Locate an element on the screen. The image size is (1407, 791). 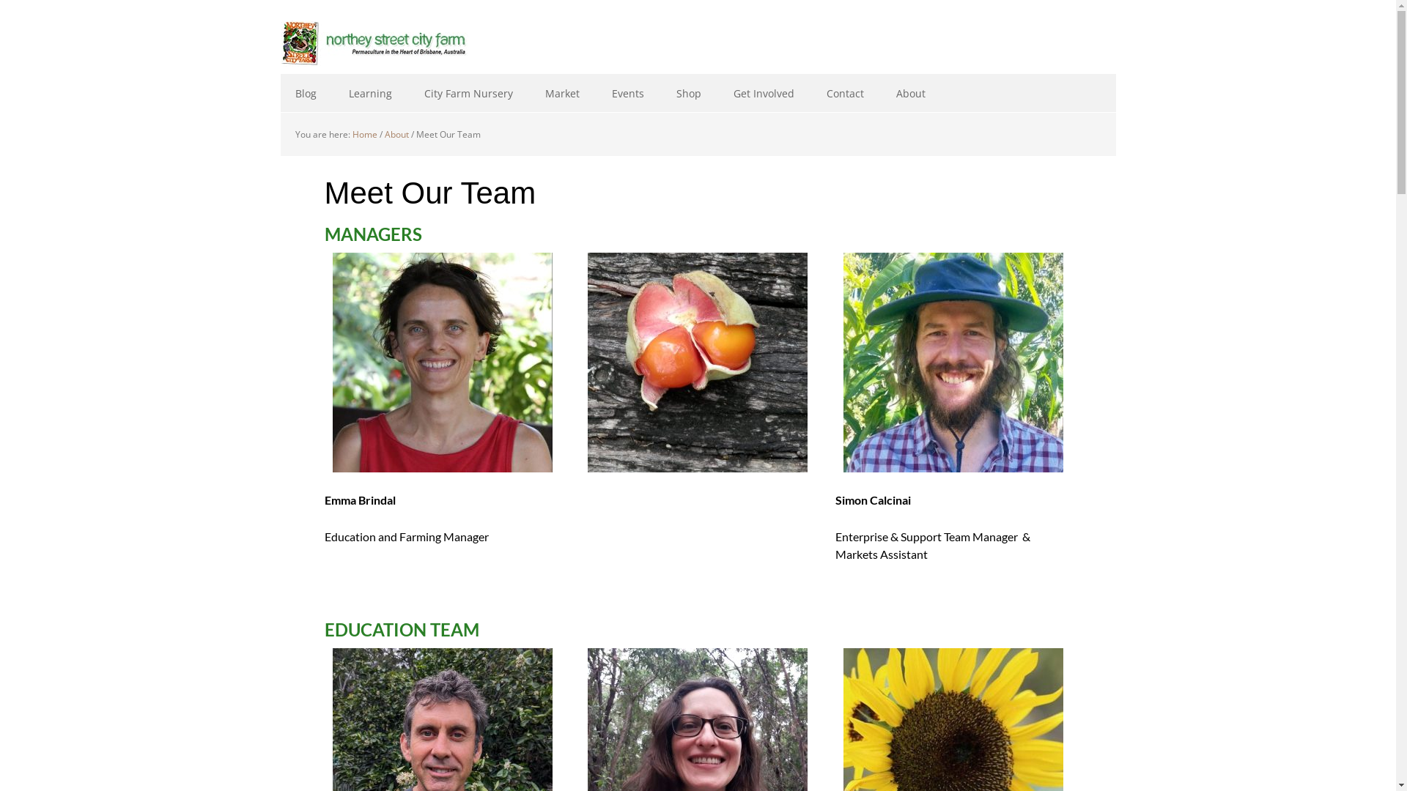
About is located at coordinates (396, 135).